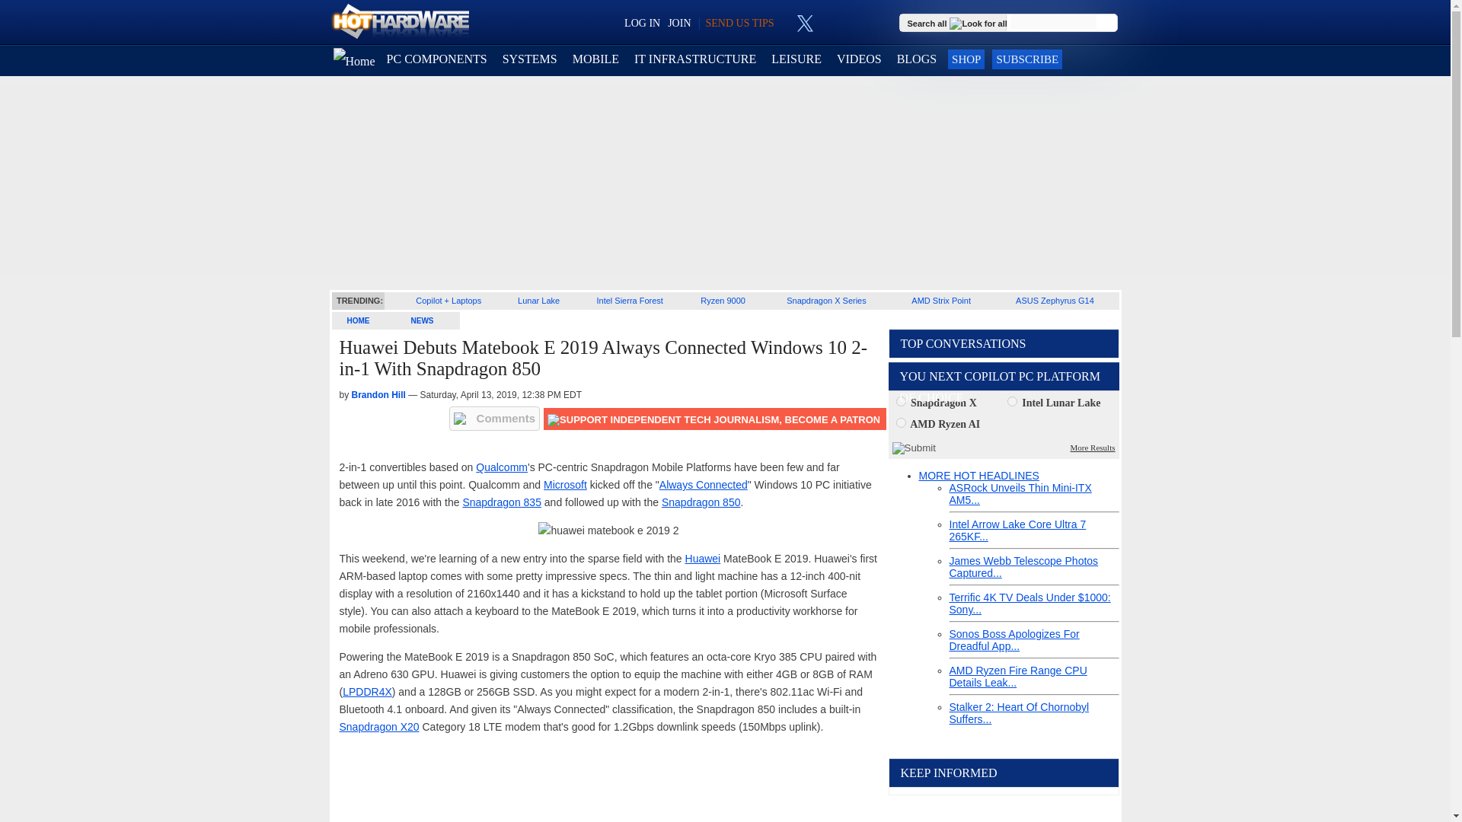 The width and height of the screenshot is (1462, 822). What do you see at coordinates (900, 422) in the screenshot?
I see `759` at bounding box center [900, 422].